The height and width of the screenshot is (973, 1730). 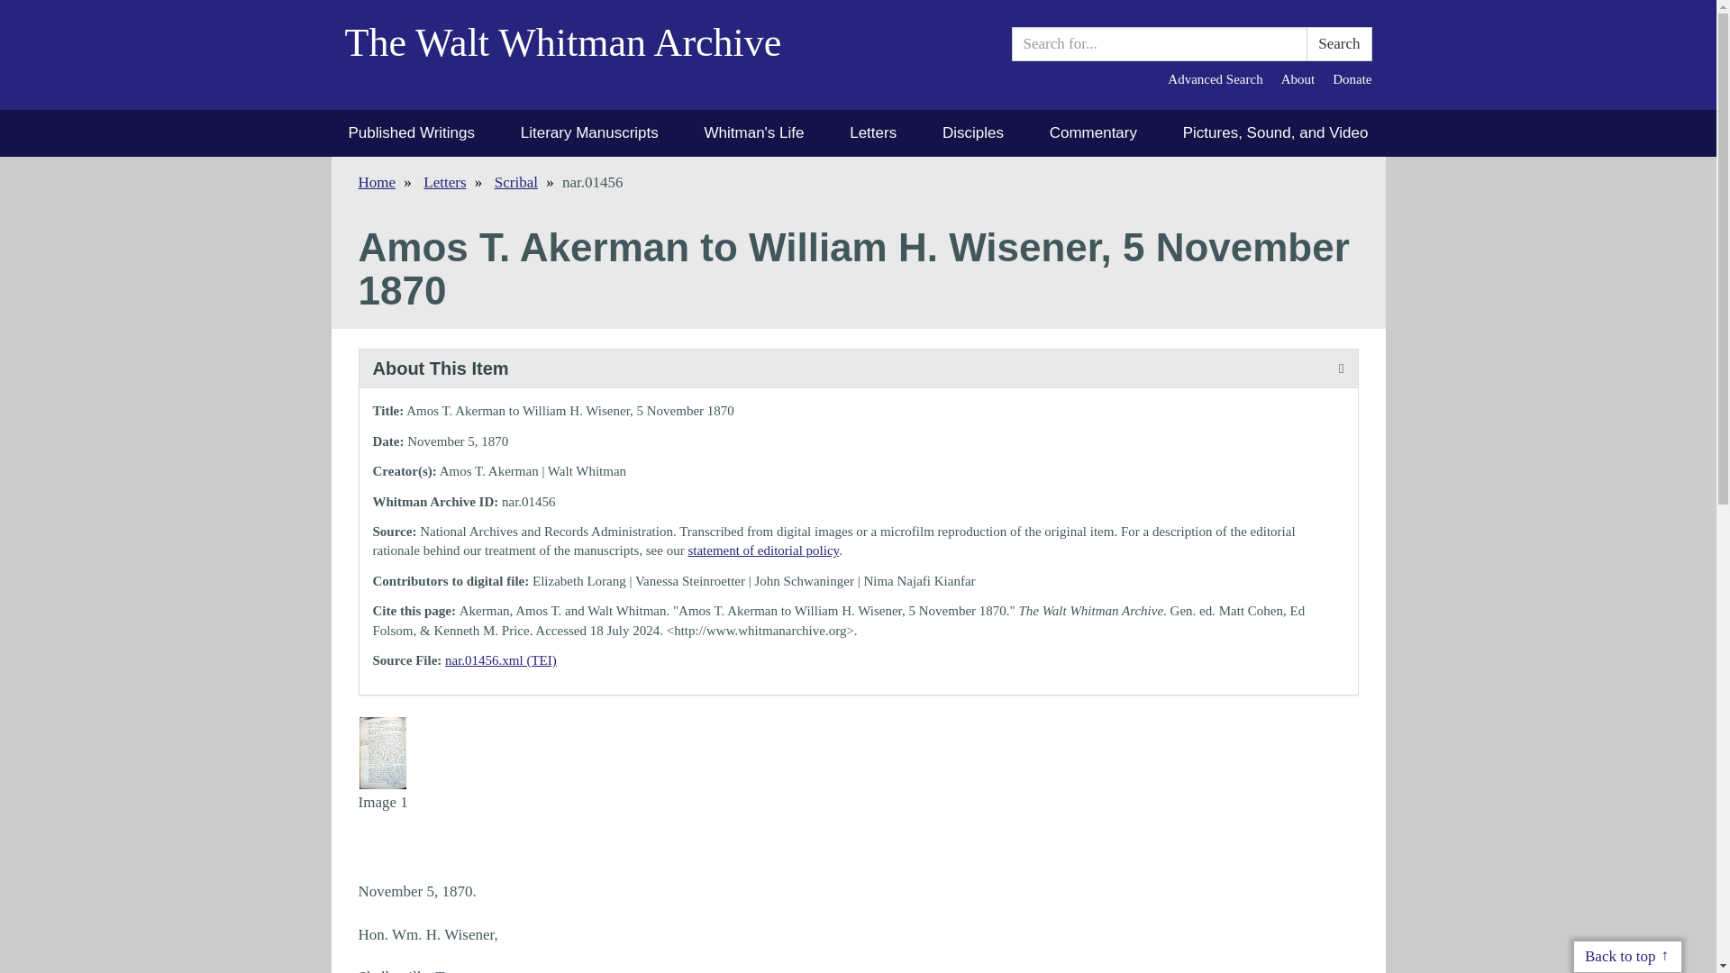 What do you see at coordinates (973, 133) in the screenshot?
I see `Disciples` at bounding box center [973, 133].